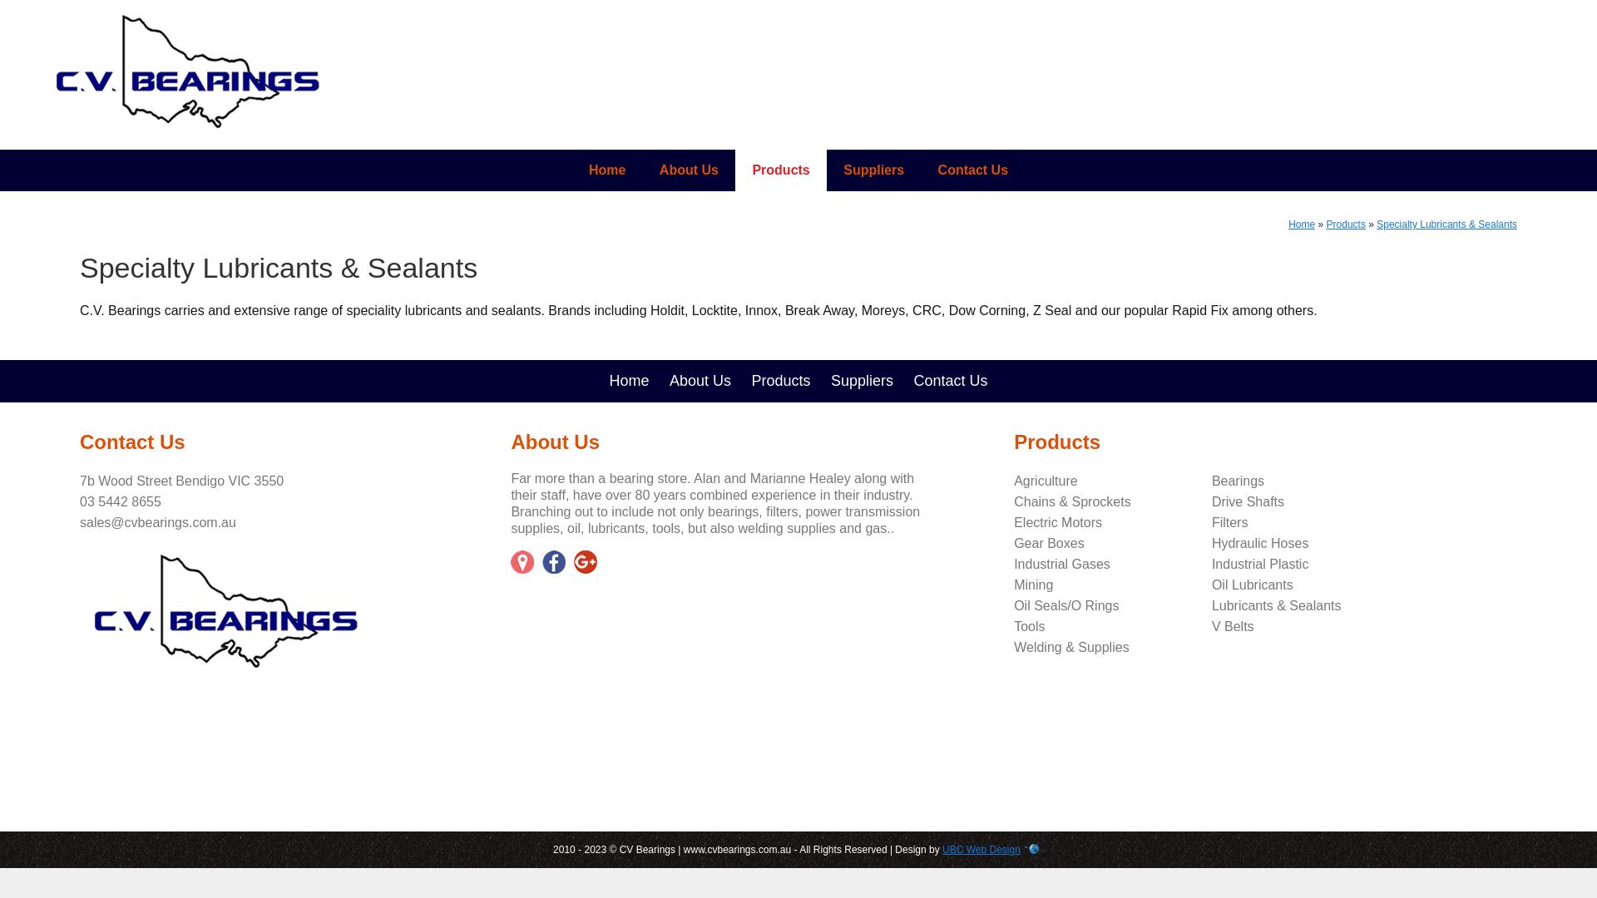  Describe the element at coordinates (862, 381) in the screenshot. I see `Suppliers` at that location.